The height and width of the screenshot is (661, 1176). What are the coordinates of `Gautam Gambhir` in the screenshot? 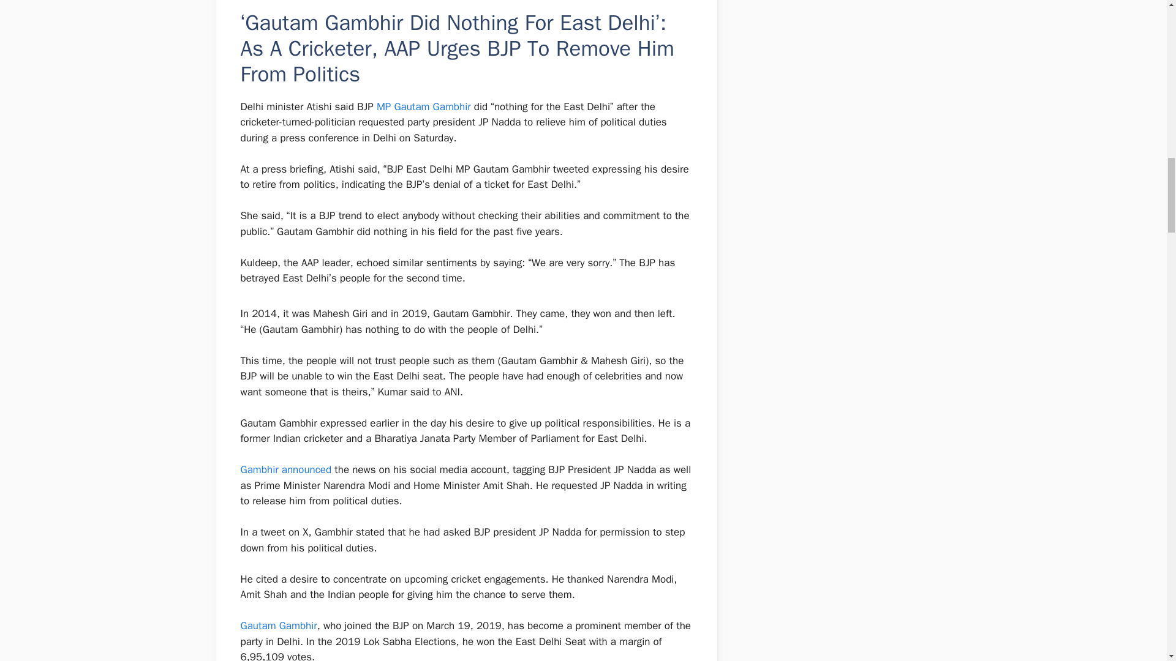 It's located at (278, 626).